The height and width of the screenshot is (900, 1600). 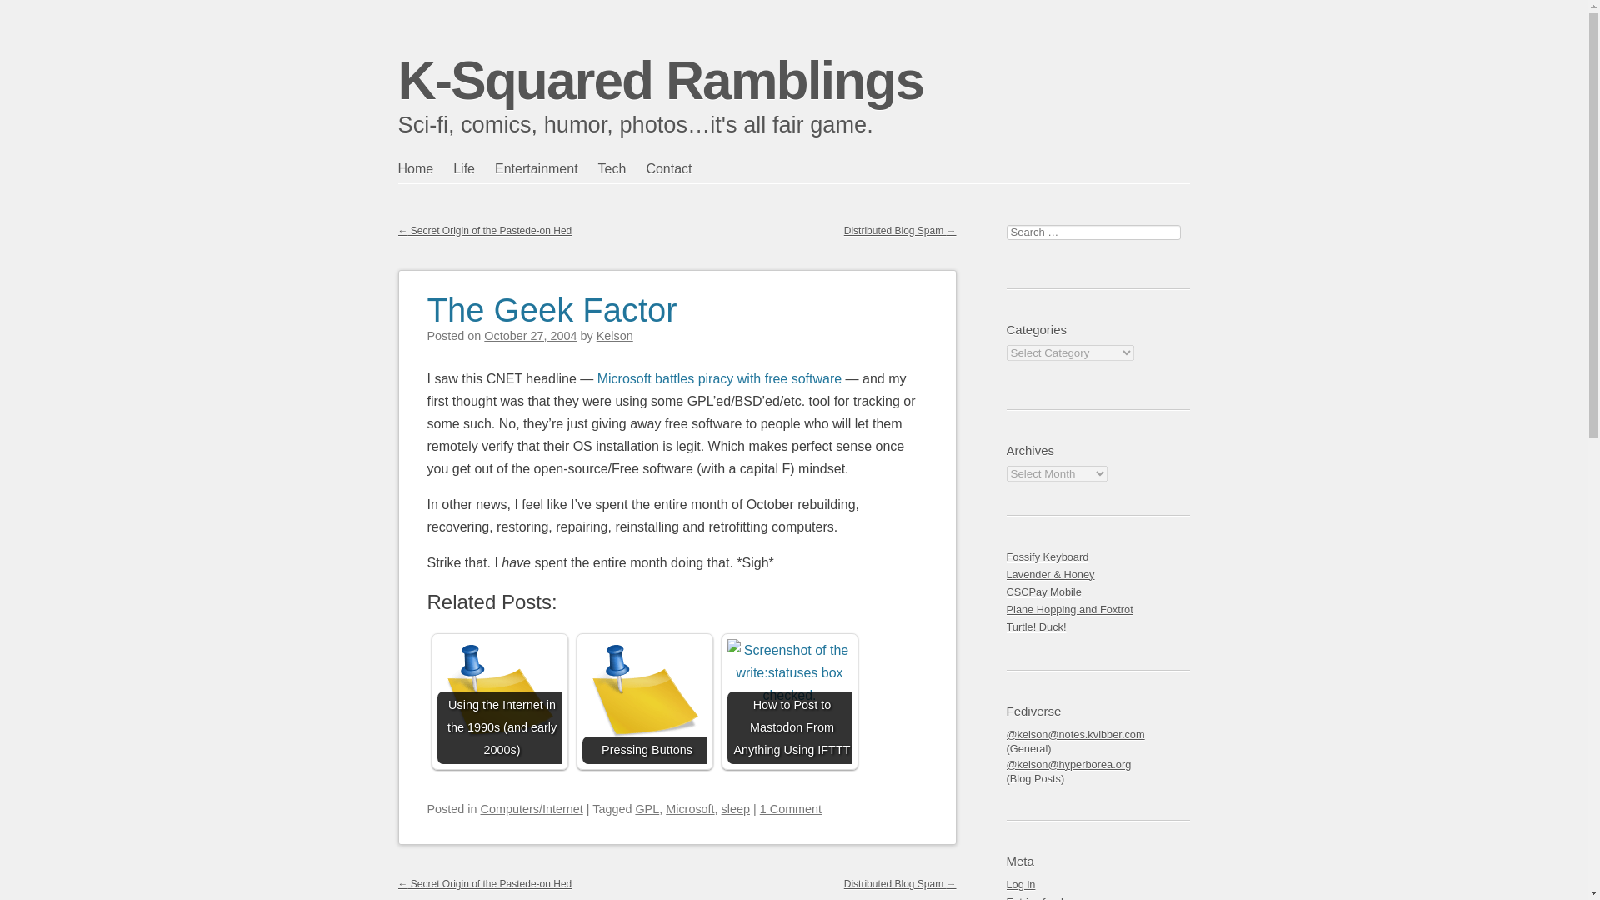 I want to click on Entertainment, so click(x=547, y=168).